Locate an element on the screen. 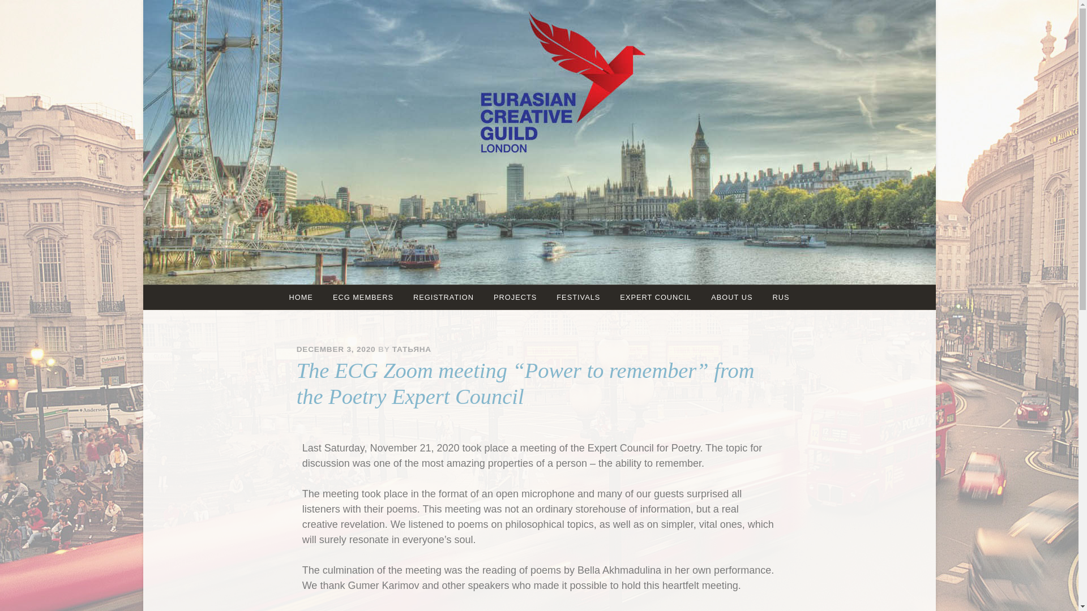 Image resolution: width=1087 pixels, height=611 pixels. REGISTRATION is located at coordinates (443, 297).